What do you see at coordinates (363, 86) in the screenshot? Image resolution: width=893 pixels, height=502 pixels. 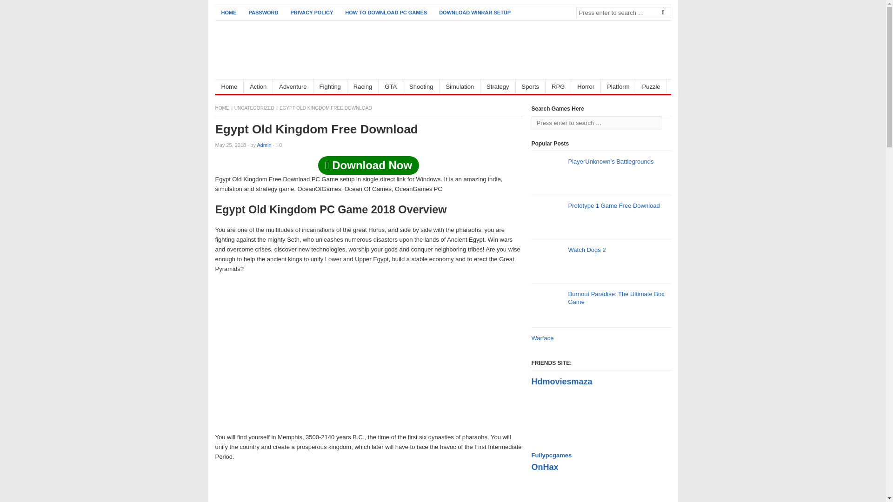 I see `Racing` at bounding box center [363, 86].